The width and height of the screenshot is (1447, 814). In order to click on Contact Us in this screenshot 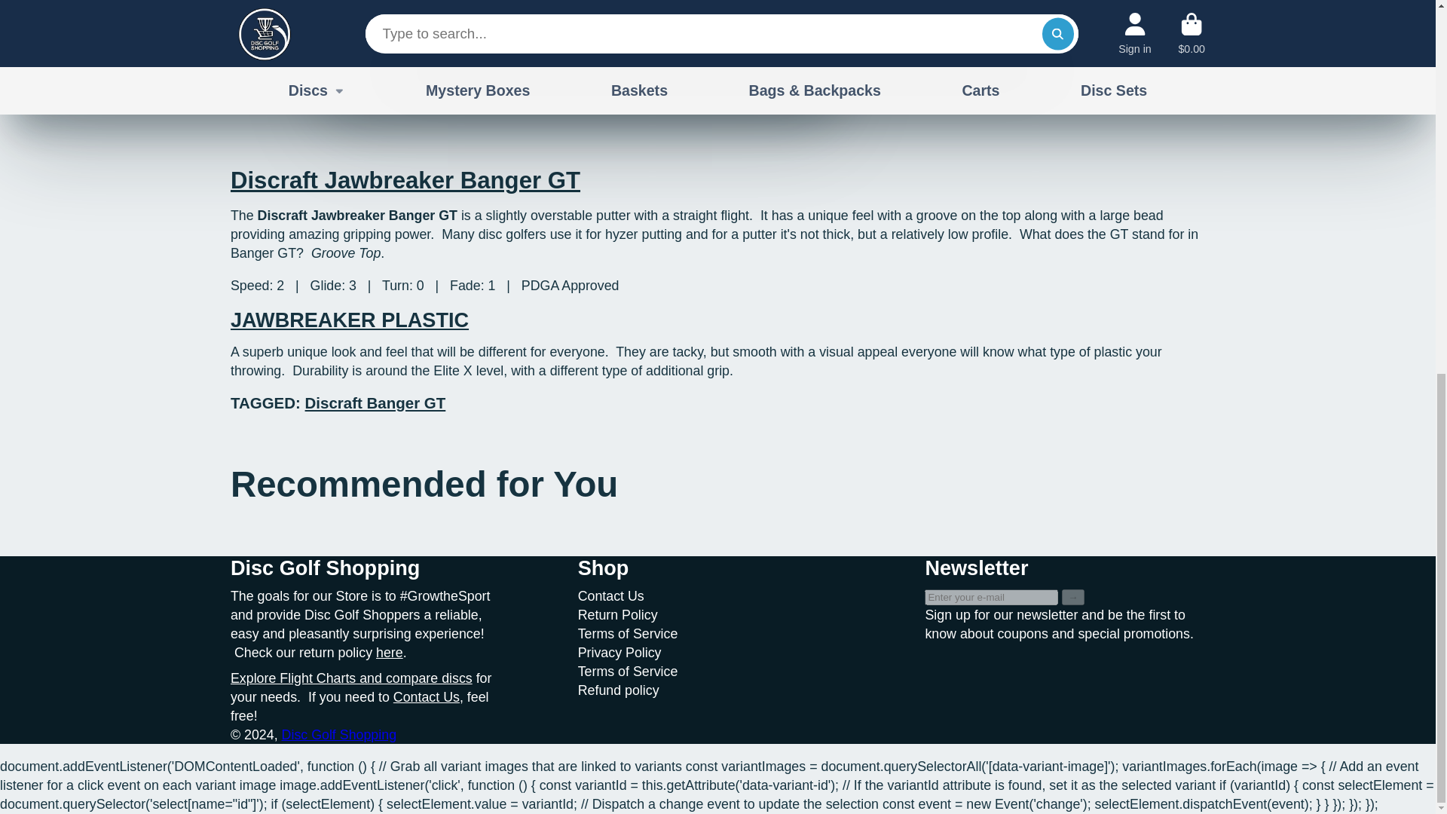, I will do `click(427, 696)`.